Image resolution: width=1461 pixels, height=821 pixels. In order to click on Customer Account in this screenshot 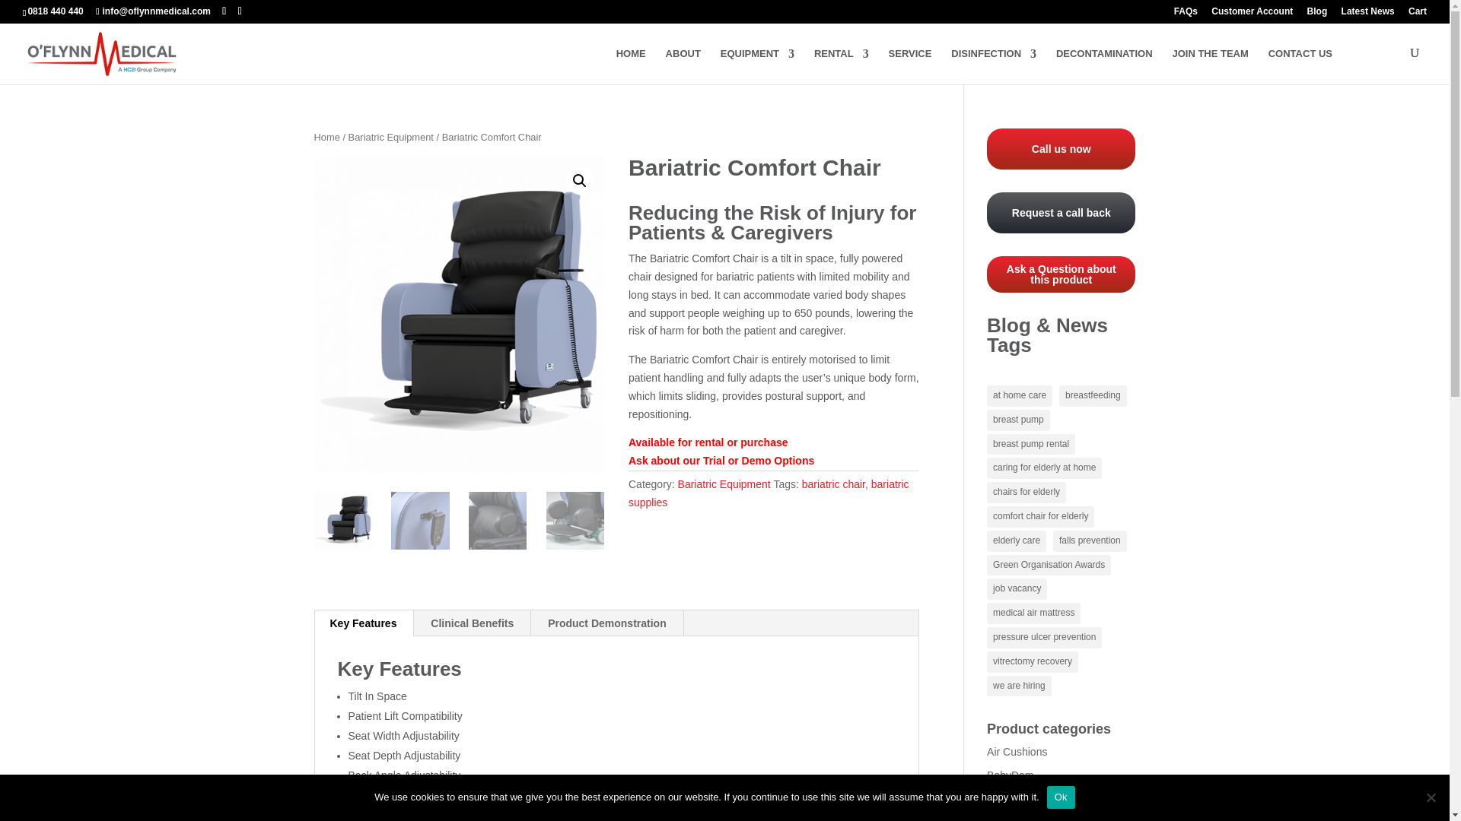, I will do `click(1252, 14)`.